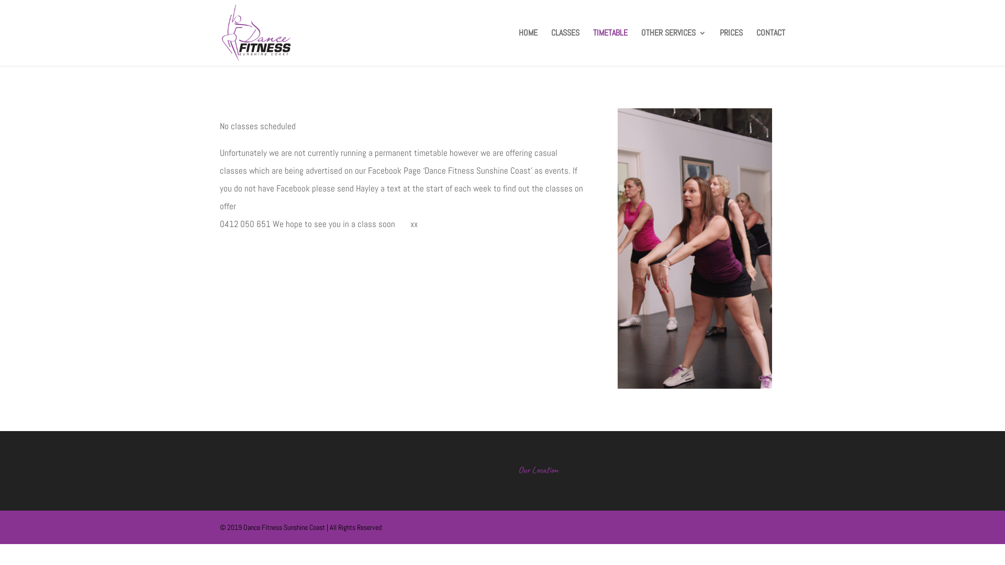 The width and height of the screenshot is (1005, 565). Describe the element at coordinates (770, 48) in the screenshot. I see `CONTACT` at that location.